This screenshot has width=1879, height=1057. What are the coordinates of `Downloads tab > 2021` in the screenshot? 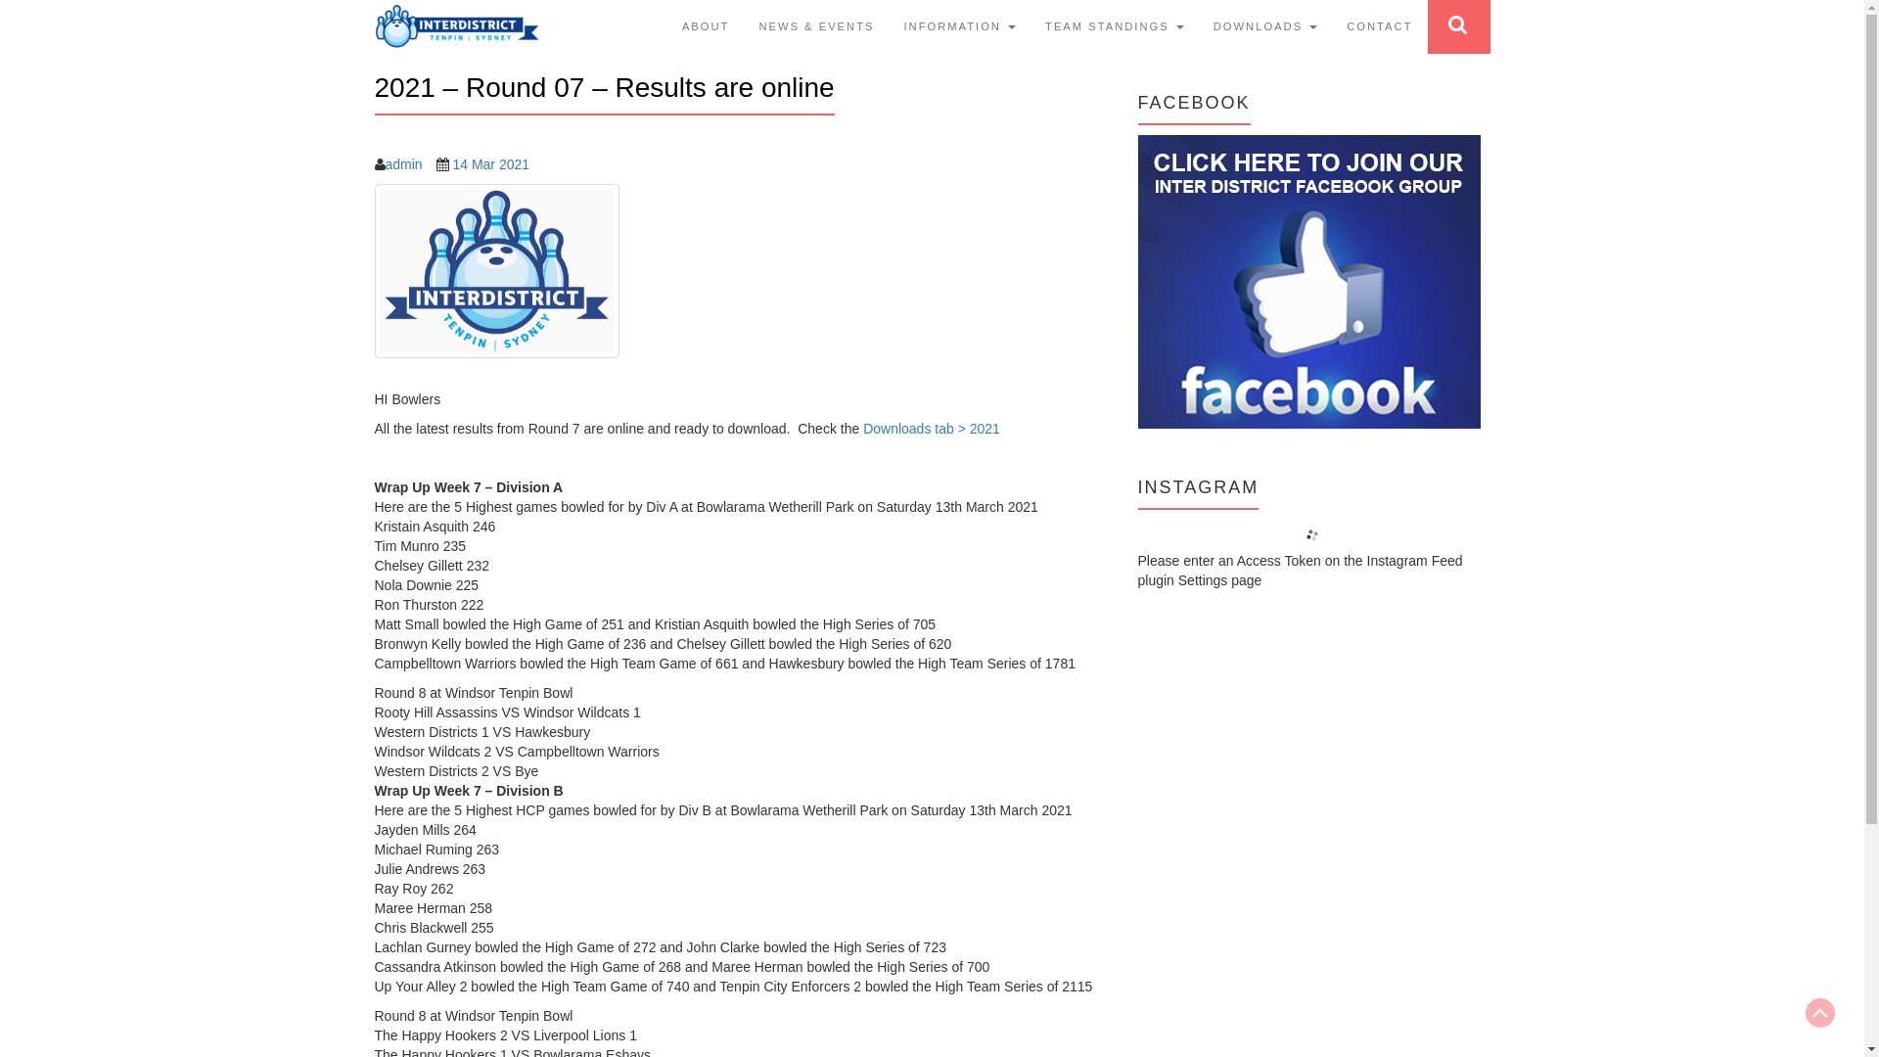 It's located at (932, 429).